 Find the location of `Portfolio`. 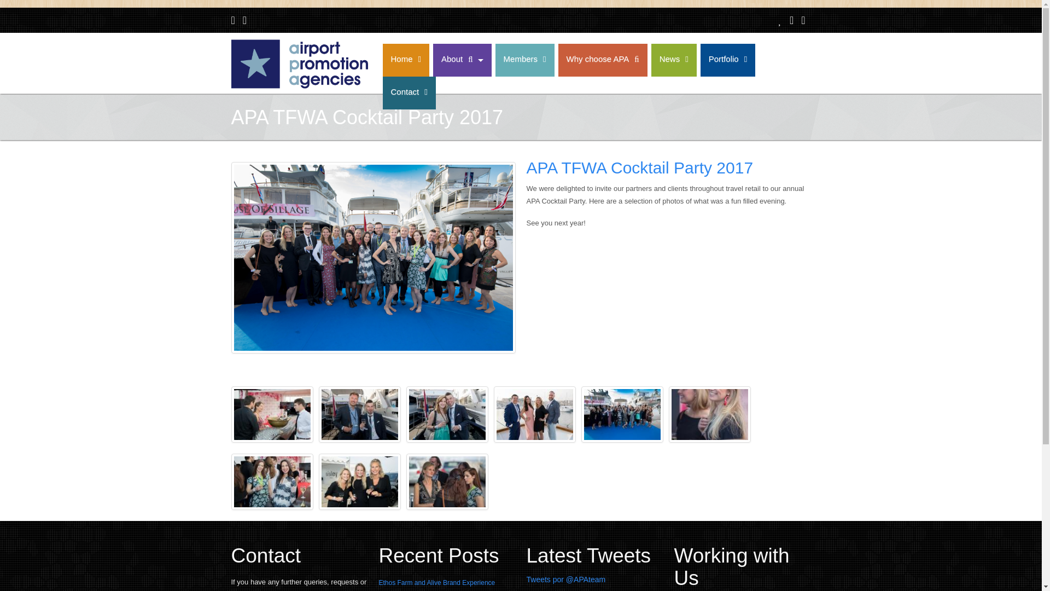

Portfolio is located at coordinates (728, 60).